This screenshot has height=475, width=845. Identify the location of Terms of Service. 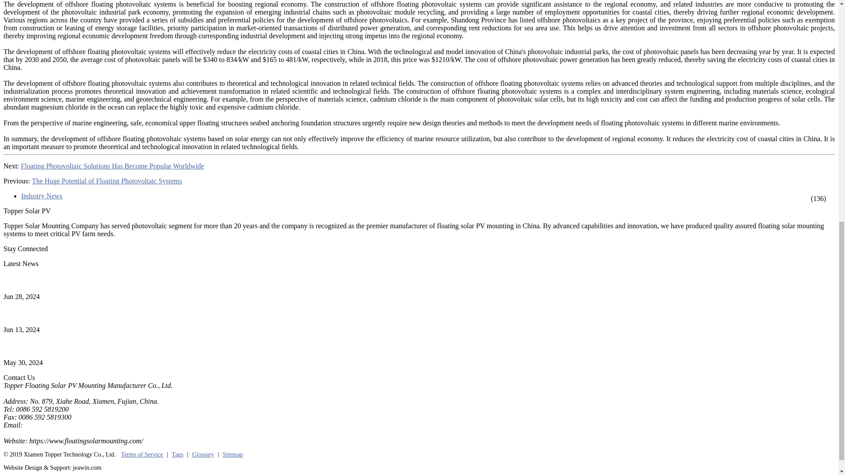
(142, 455).